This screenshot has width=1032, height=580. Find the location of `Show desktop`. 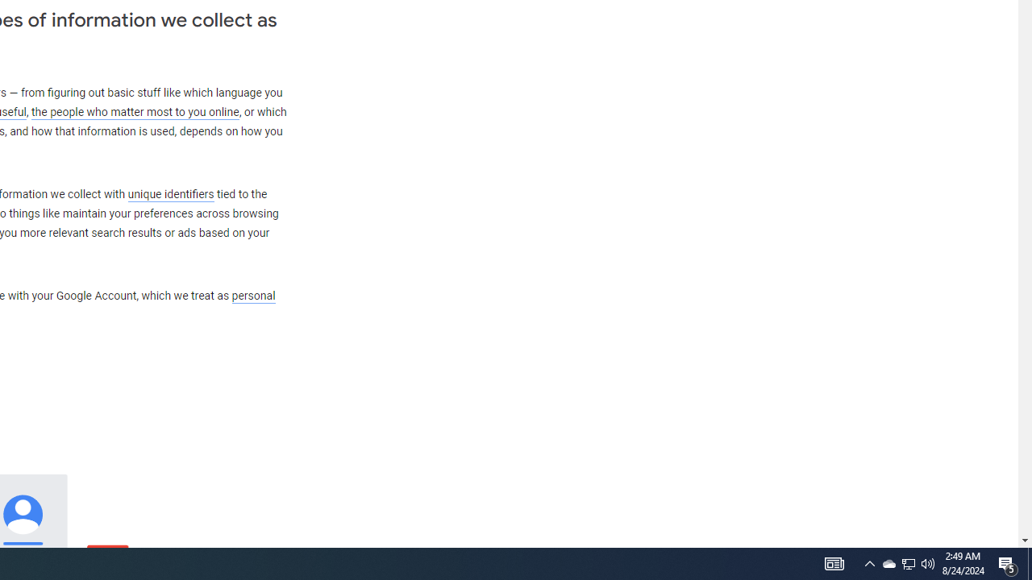

Show desktop is located at coordinates (1030, 564).